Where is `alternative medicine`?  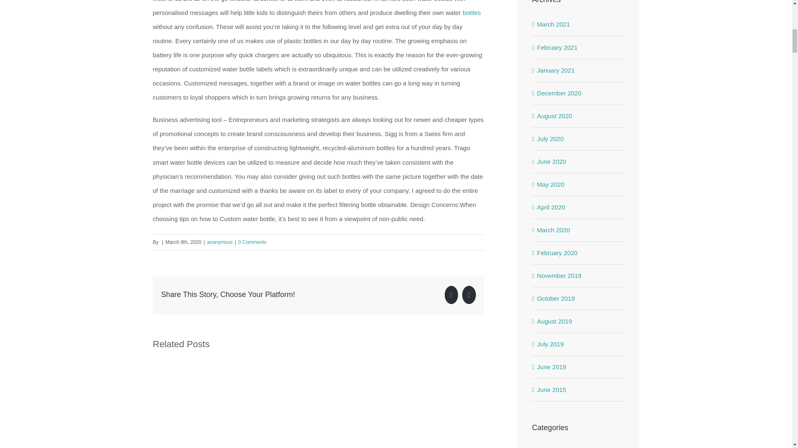 alternative medicine is located at coordinates (579, 447).